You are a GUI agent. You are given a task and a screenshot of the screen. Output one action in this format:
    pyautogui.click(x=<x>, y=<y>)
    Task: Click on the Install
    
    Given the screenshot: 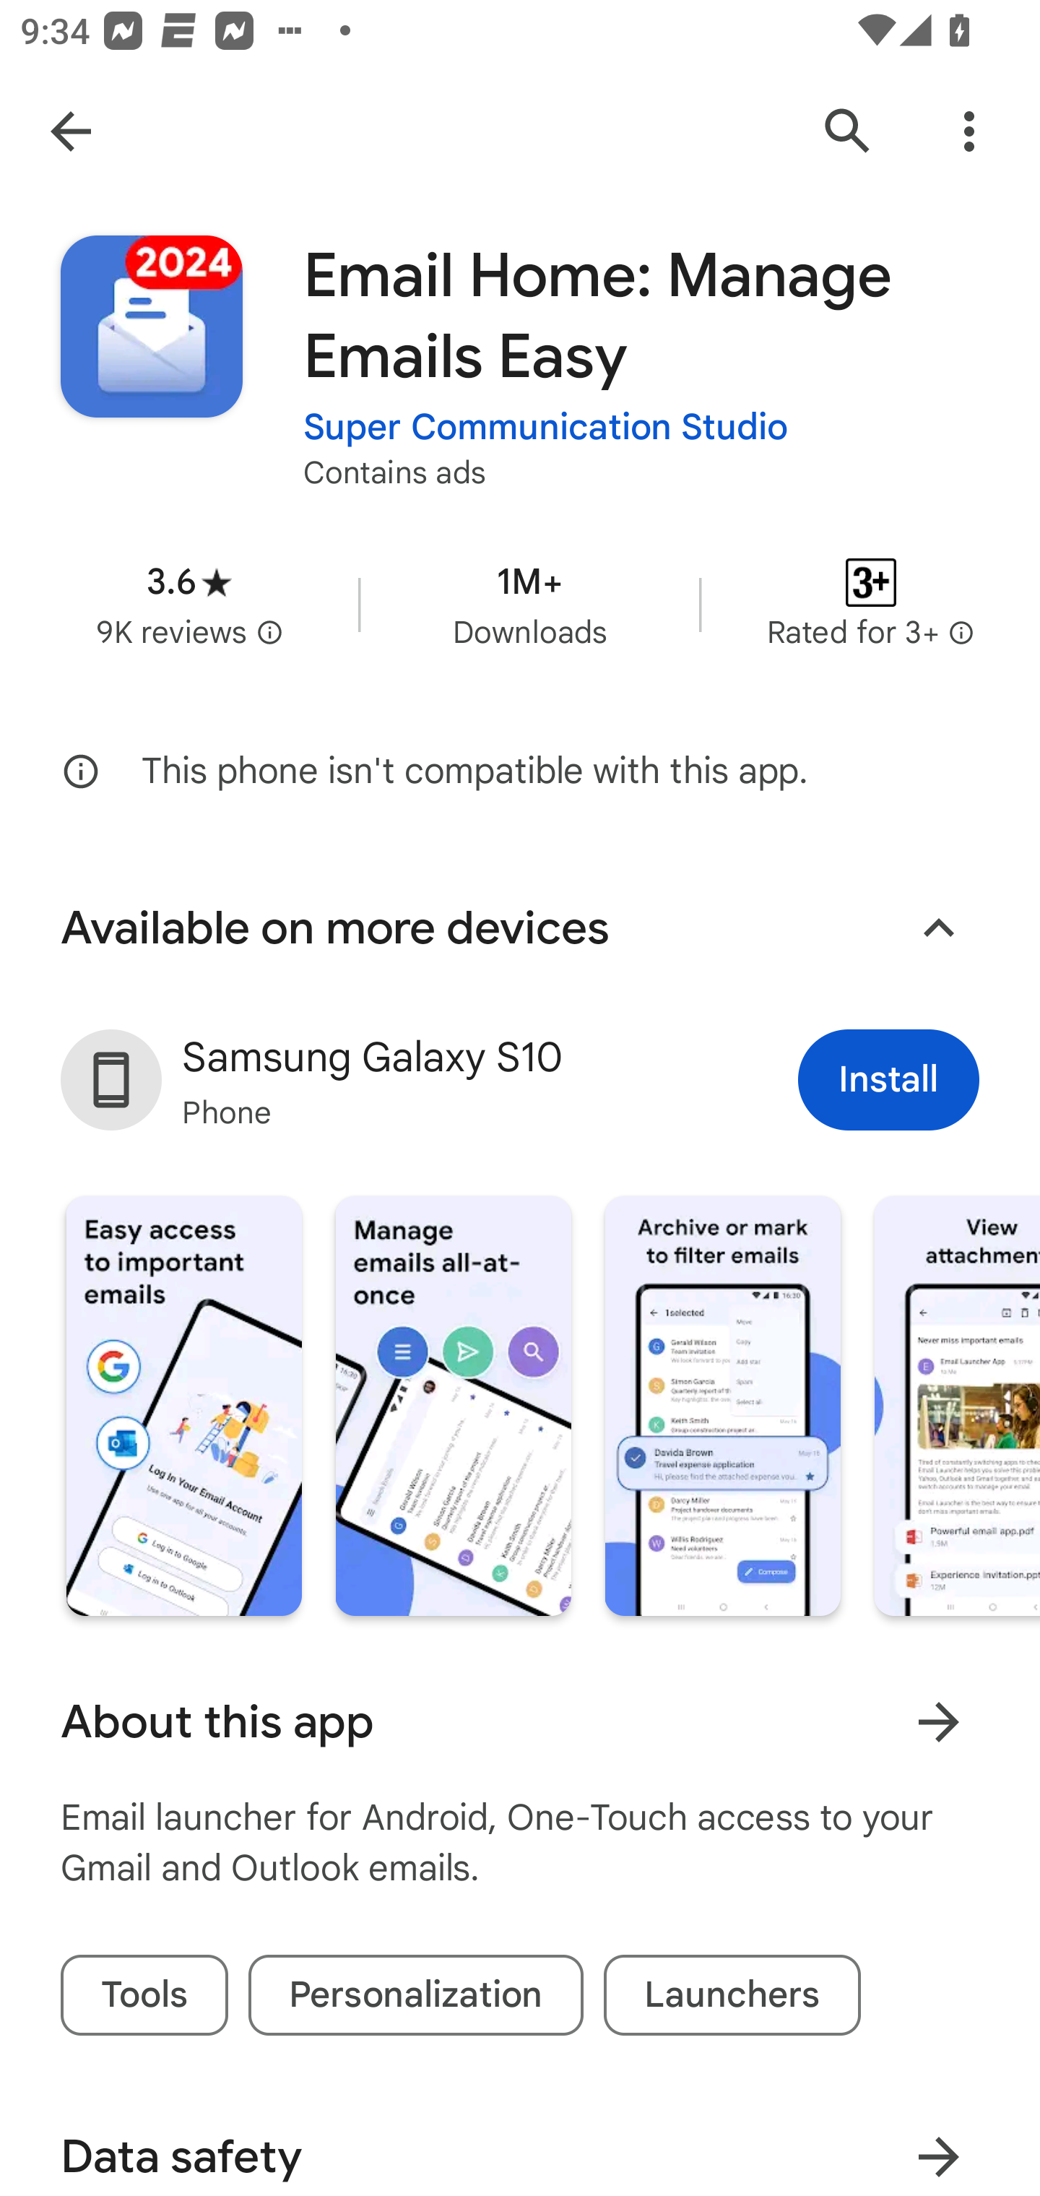 What is the action you would take?
    pyautogui.click(x=888, y=1079)
    